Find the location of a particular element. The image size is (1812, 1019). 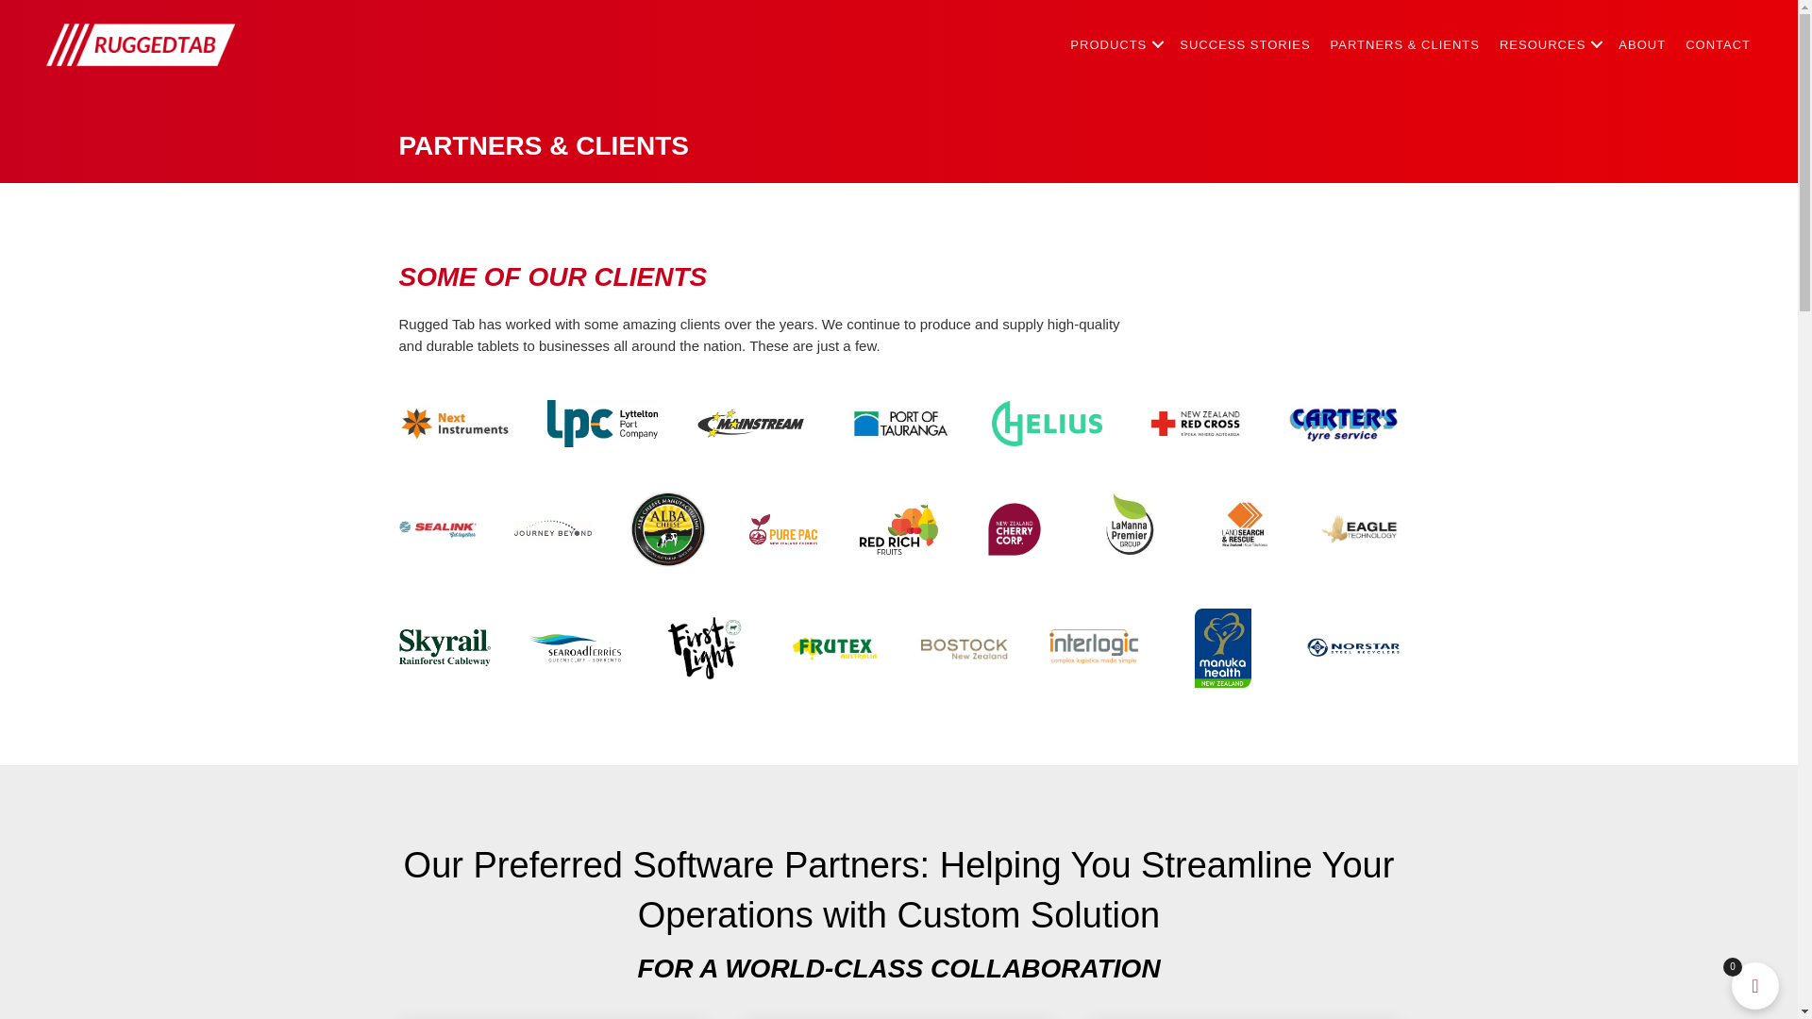

lpc is located at coordinates (602, 424).